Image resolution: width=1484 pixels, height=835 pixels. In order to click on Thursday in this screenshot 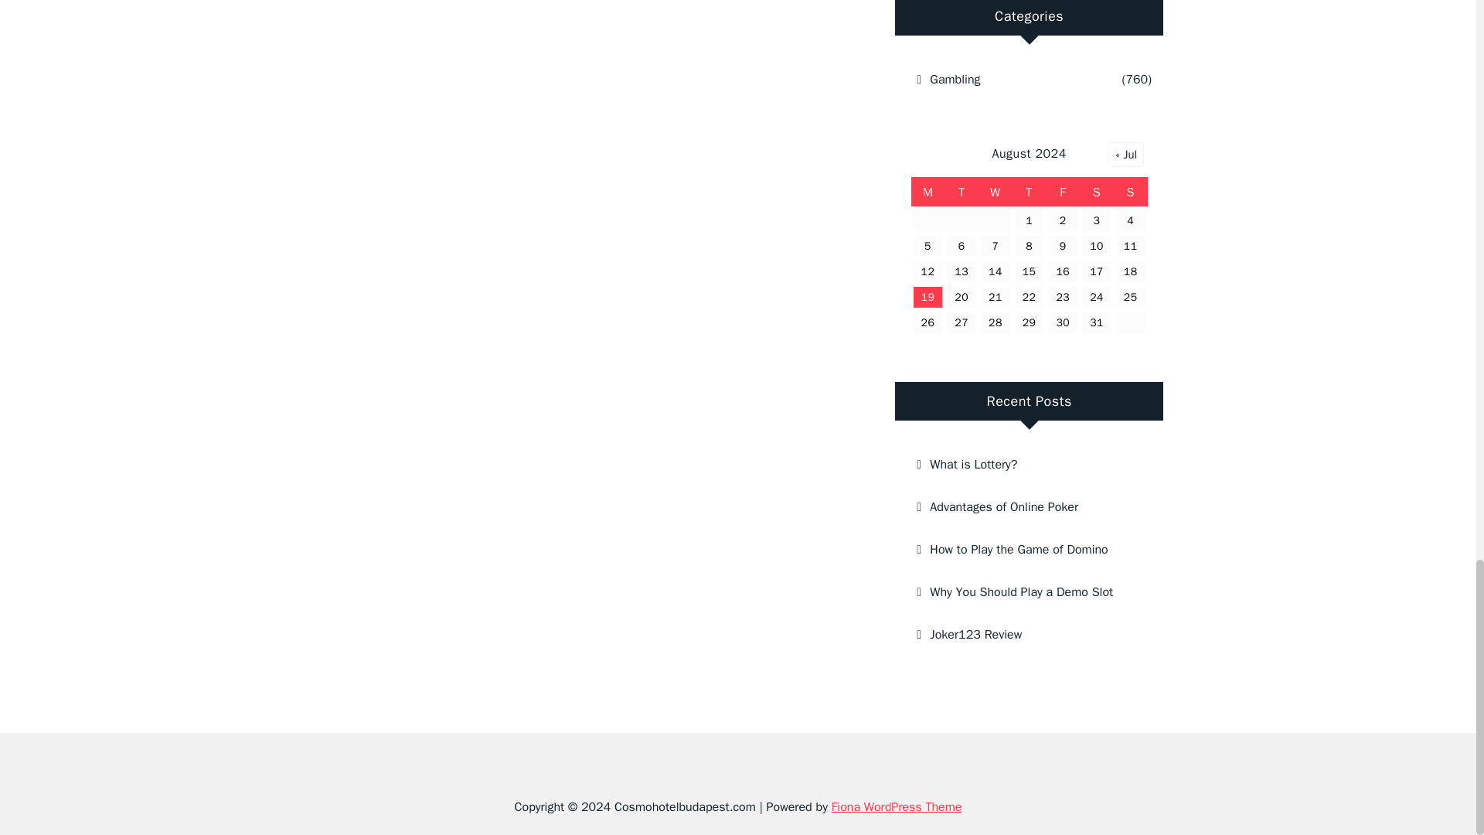, I will do `click(1029, 192)`.